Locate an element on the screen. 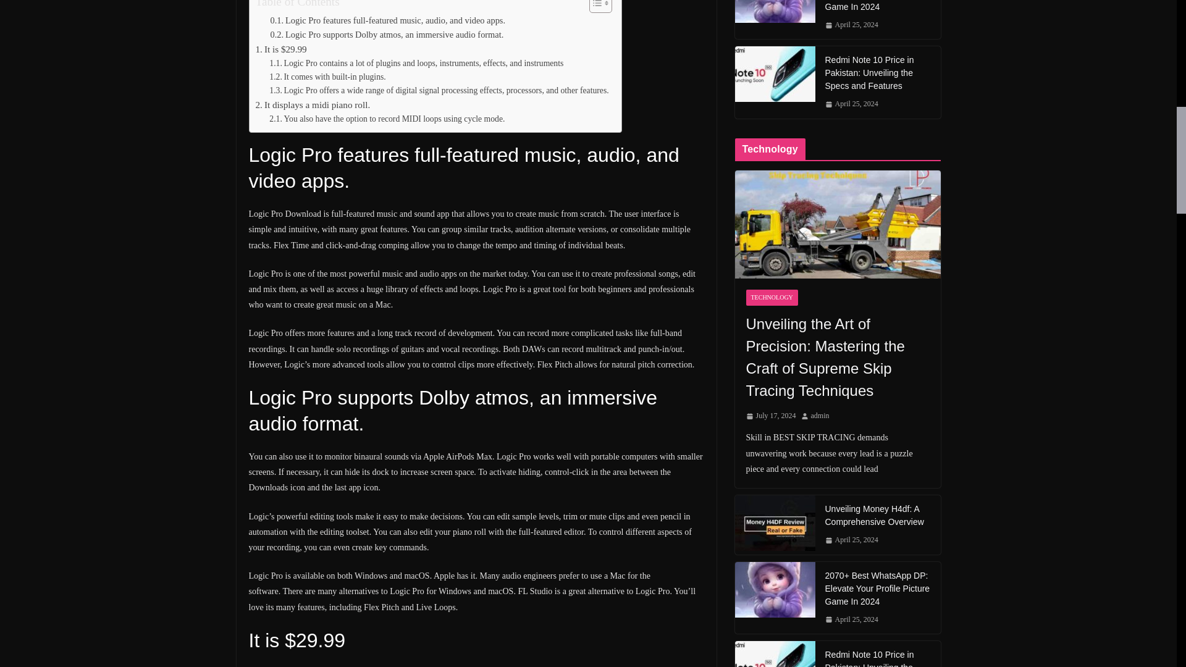  It comes with built-in plugins. is located at coordinates (327, 77).